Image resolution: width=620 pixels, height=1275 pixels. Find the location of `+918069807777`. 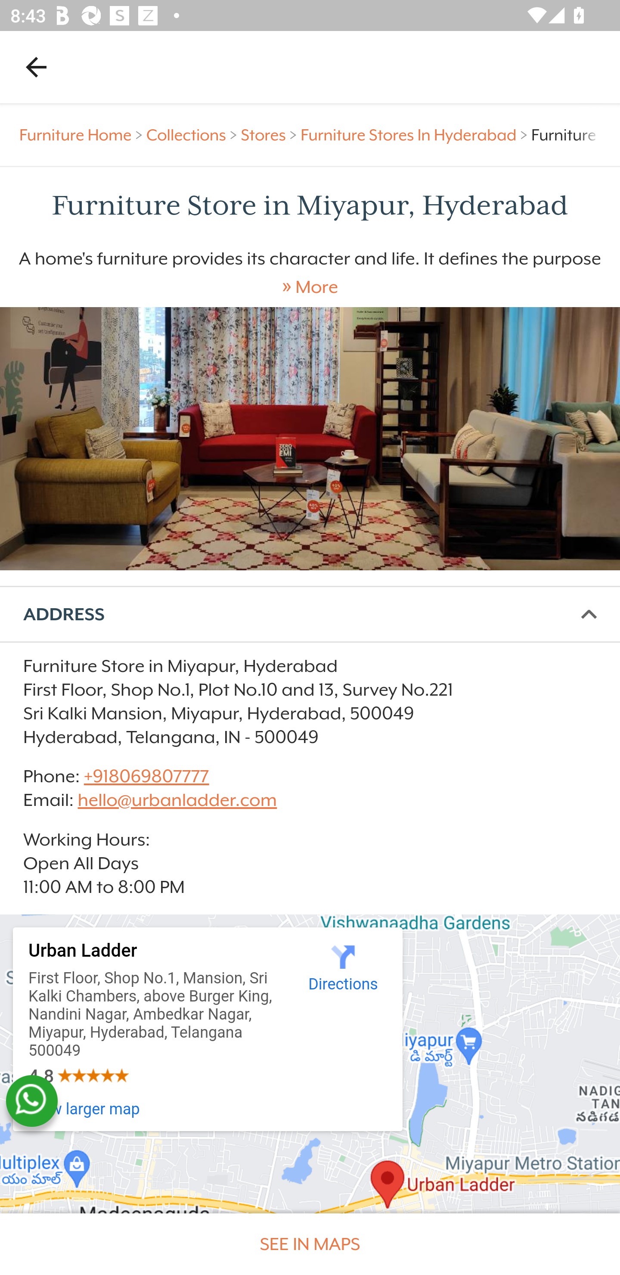

+918069807777 is located at coordinates (146, 776).